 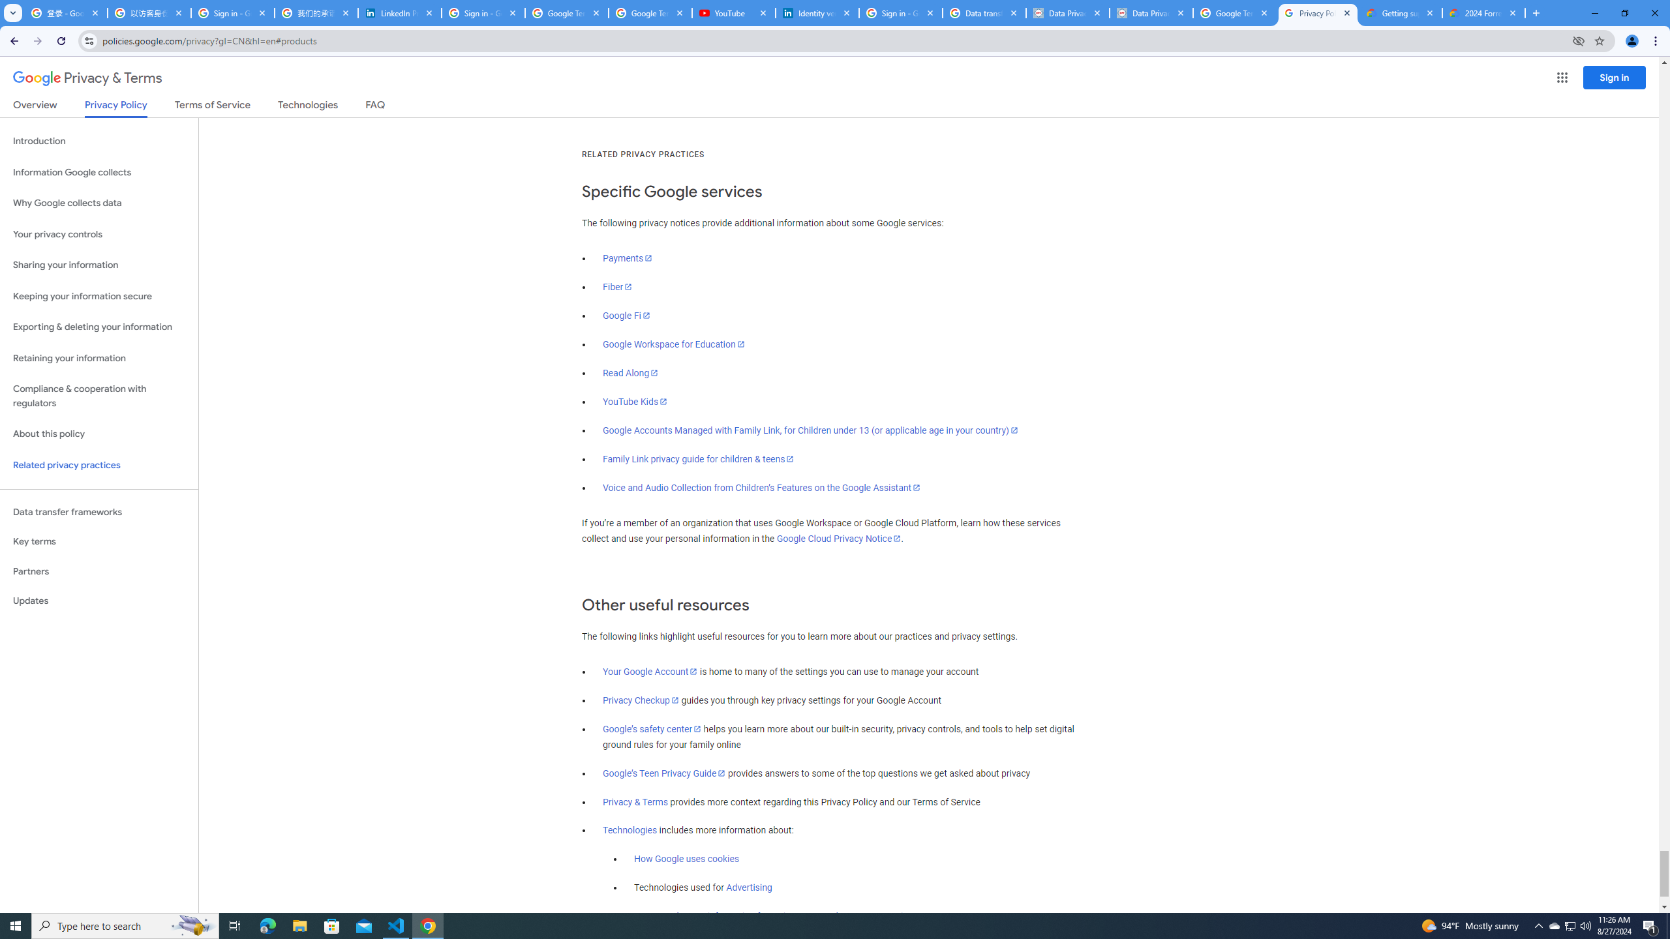 I want to click on Google apps, so click(x=1562, y=78).